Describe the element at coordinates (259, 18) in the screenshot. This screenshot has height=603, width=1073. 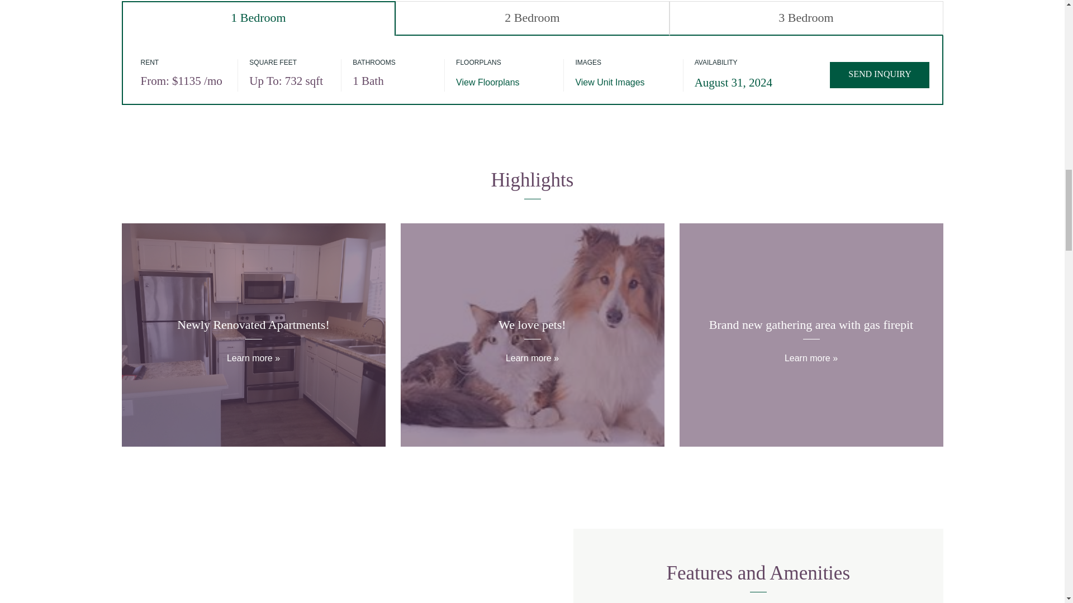
I see `1 Bedroom` at that location.